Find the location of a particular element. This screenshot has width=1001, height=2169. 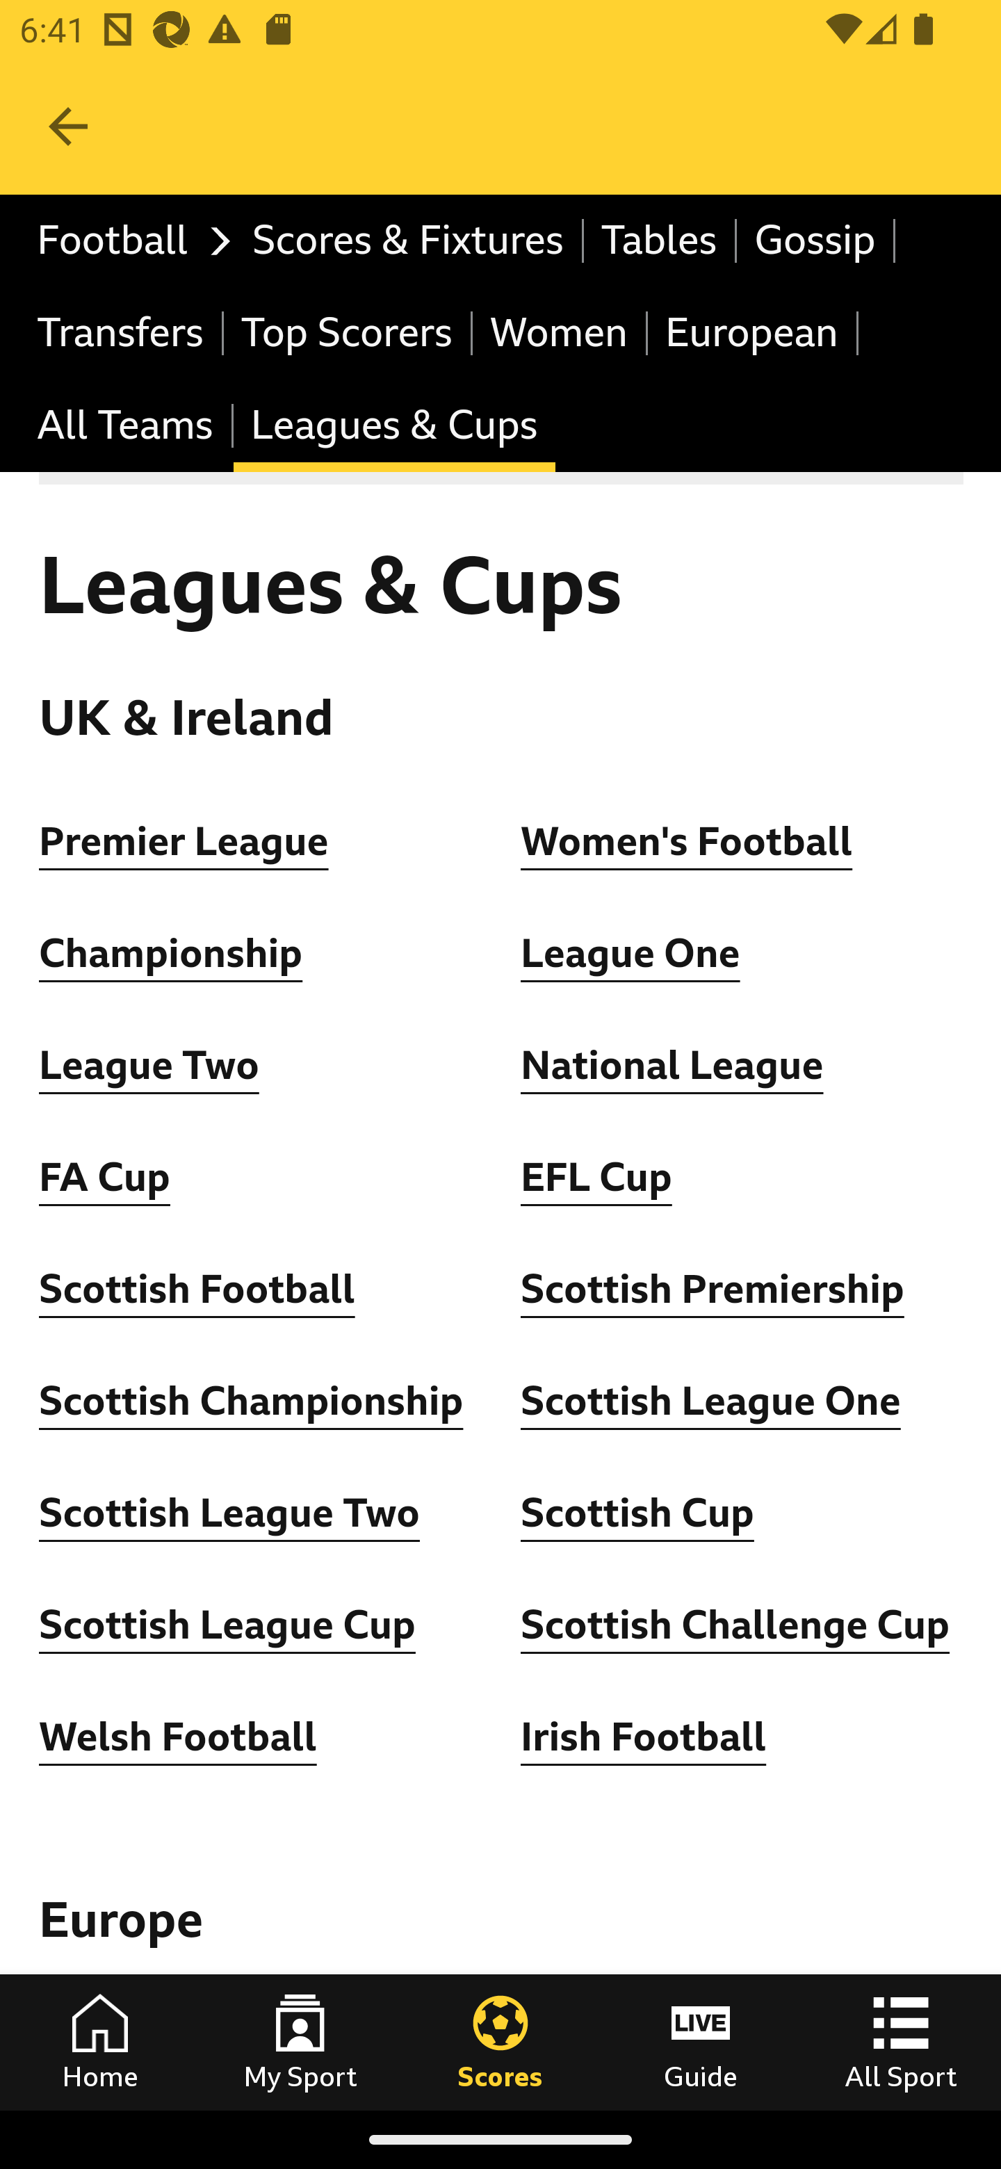

Women's Football is located at coordinates (687, 841).